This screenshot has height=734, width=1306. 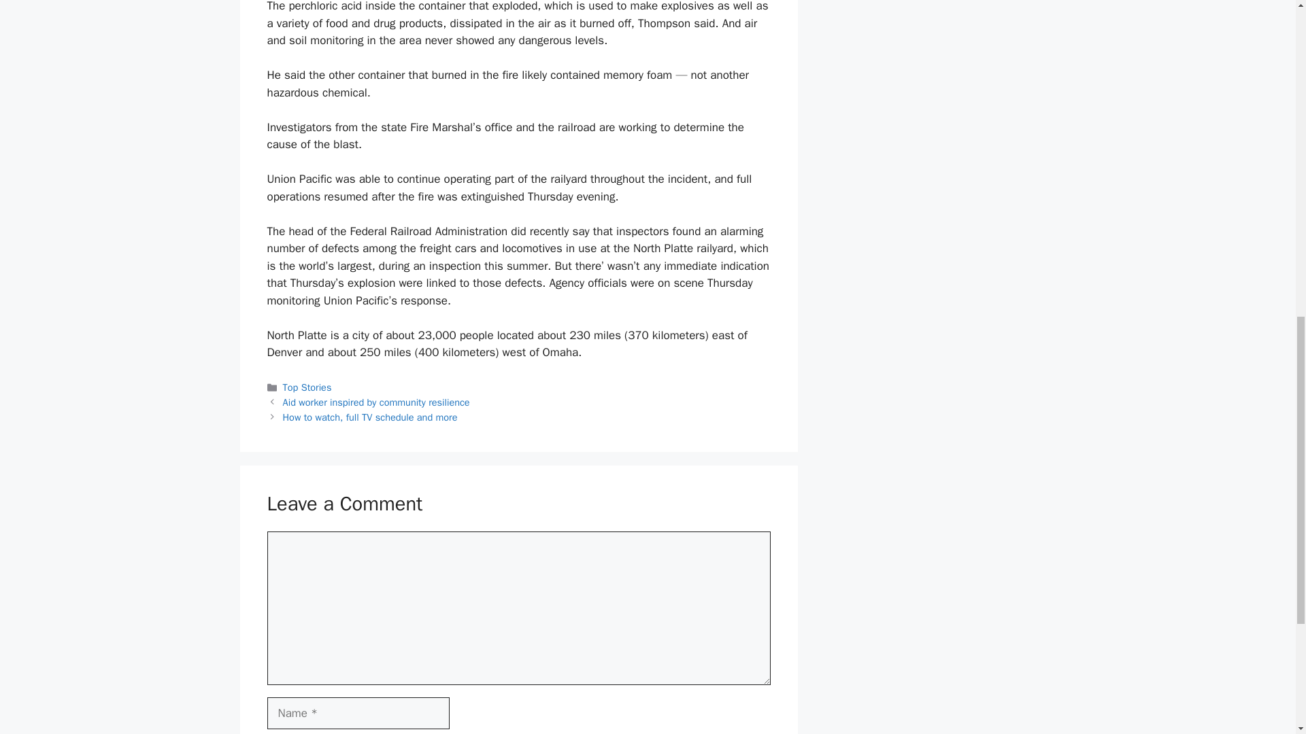 What do you see at coordinates (370, 417) in the screenshot?
I see `How to watch, full TV schedule and more` at bounding box center [370, 417].